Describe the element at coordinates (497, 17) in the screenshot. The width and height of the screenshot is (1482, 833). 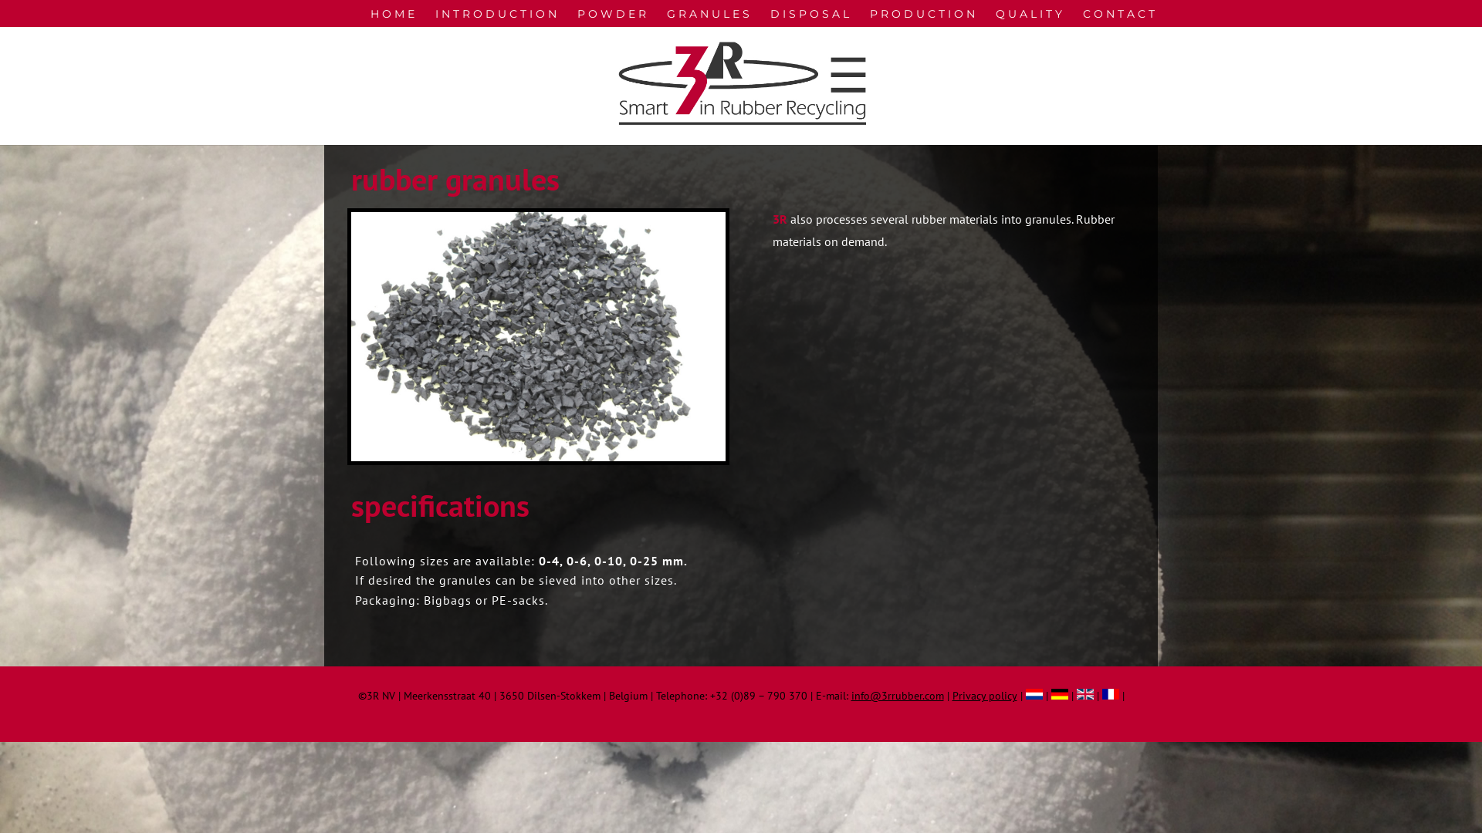
I see `INTRODUCTION` at that location.